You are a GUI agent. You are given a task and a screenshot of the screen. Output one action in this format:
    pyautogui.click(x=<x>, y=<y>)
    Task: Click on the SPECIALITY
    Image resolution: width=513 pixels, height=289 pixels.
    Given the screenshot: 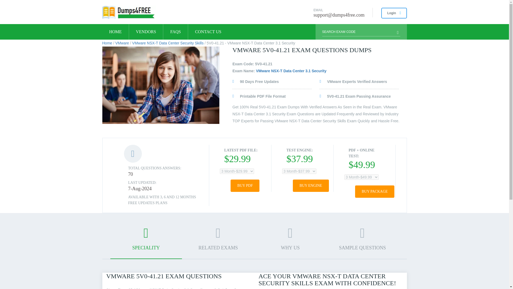 What is the action you would take?
    pyautogui.click(x=146, y=242)
    